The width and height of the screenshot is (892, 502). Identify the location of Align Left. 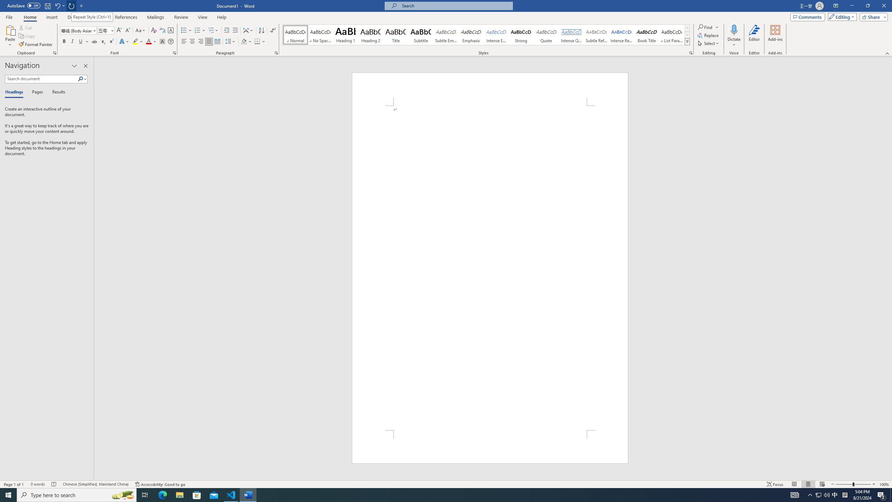
(184, 42).